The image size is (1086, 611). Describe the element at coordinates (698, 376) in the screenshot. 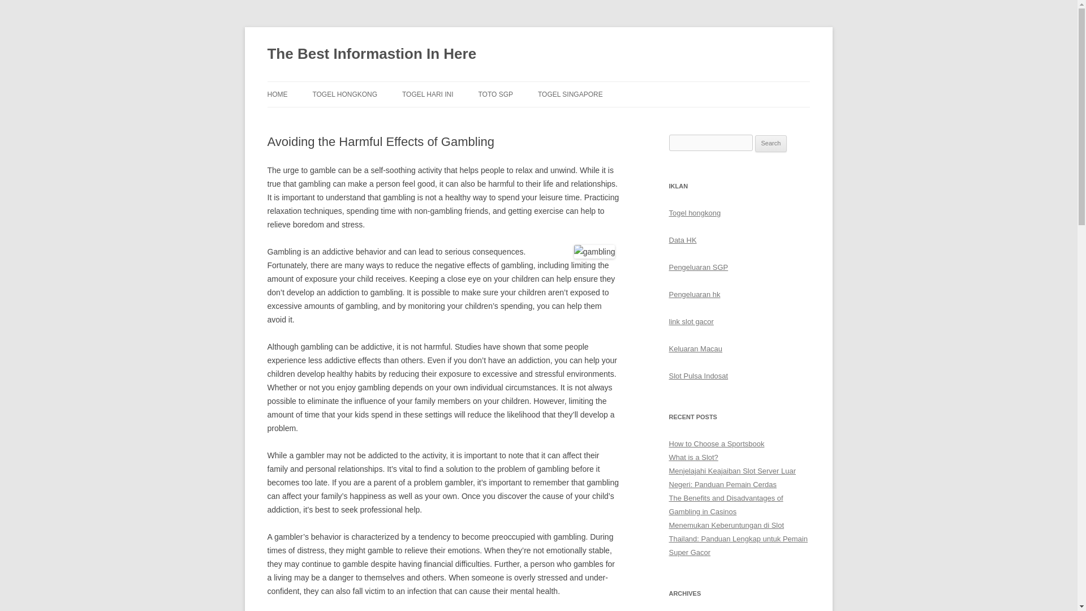

I see `Slot Pulsa Indosat` at that location.